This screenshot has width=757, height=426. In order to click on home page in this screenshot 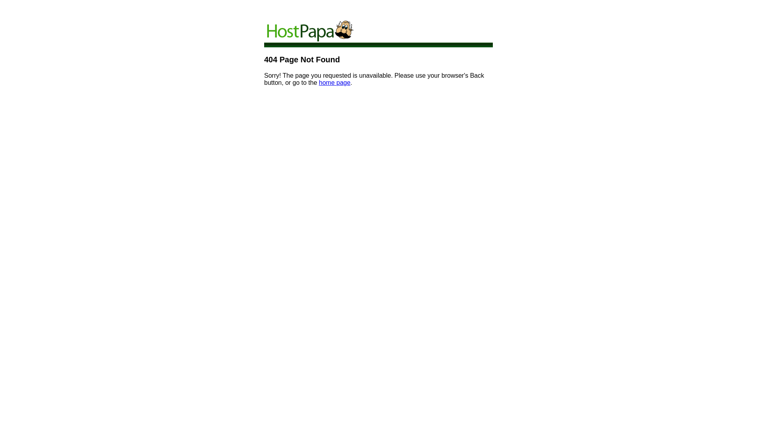, I will do `click(335, 83)`.